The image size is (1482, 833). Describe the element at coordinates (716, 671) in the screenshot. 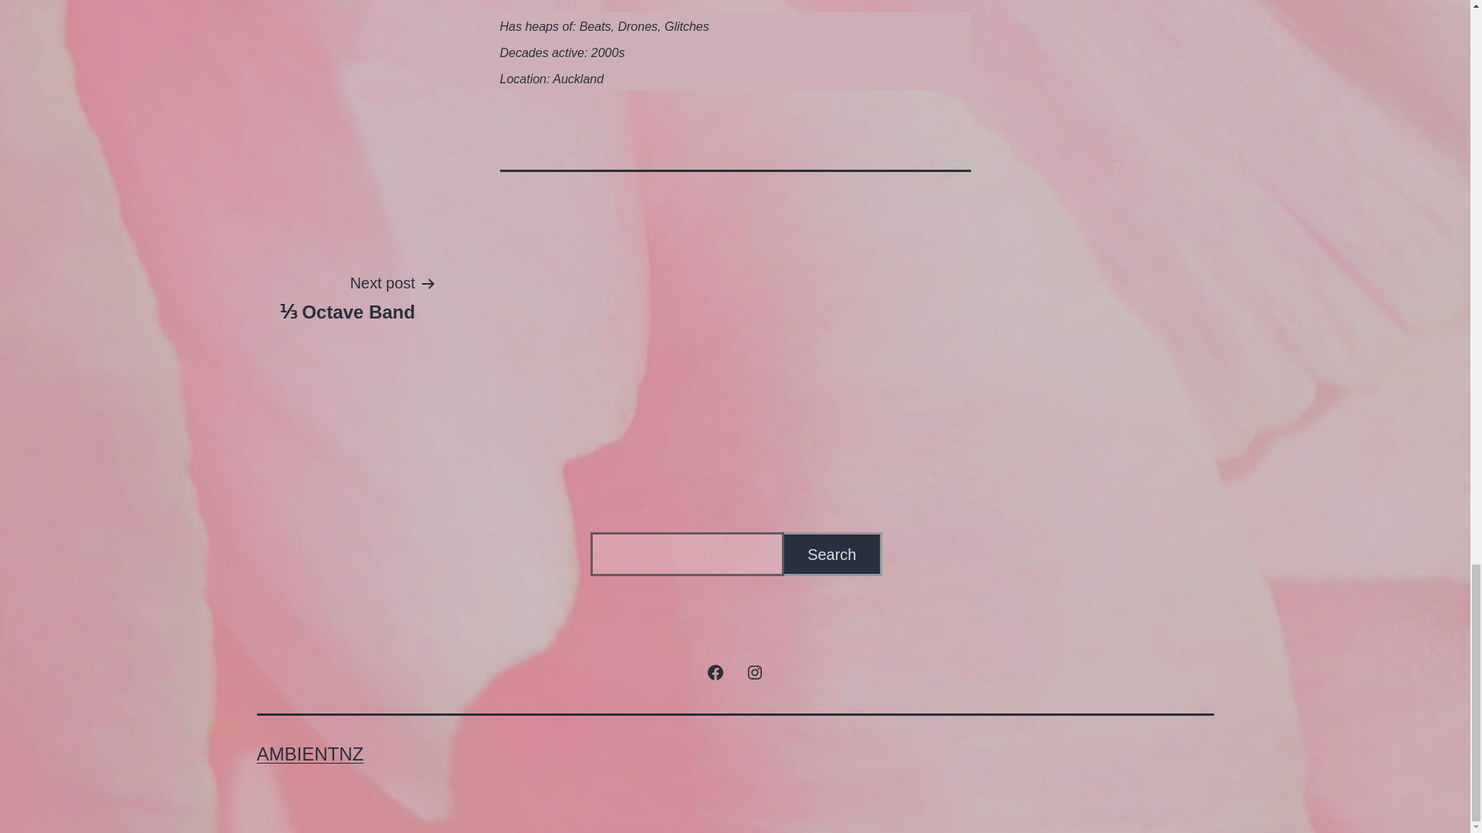

I see `Facebook` at that location.